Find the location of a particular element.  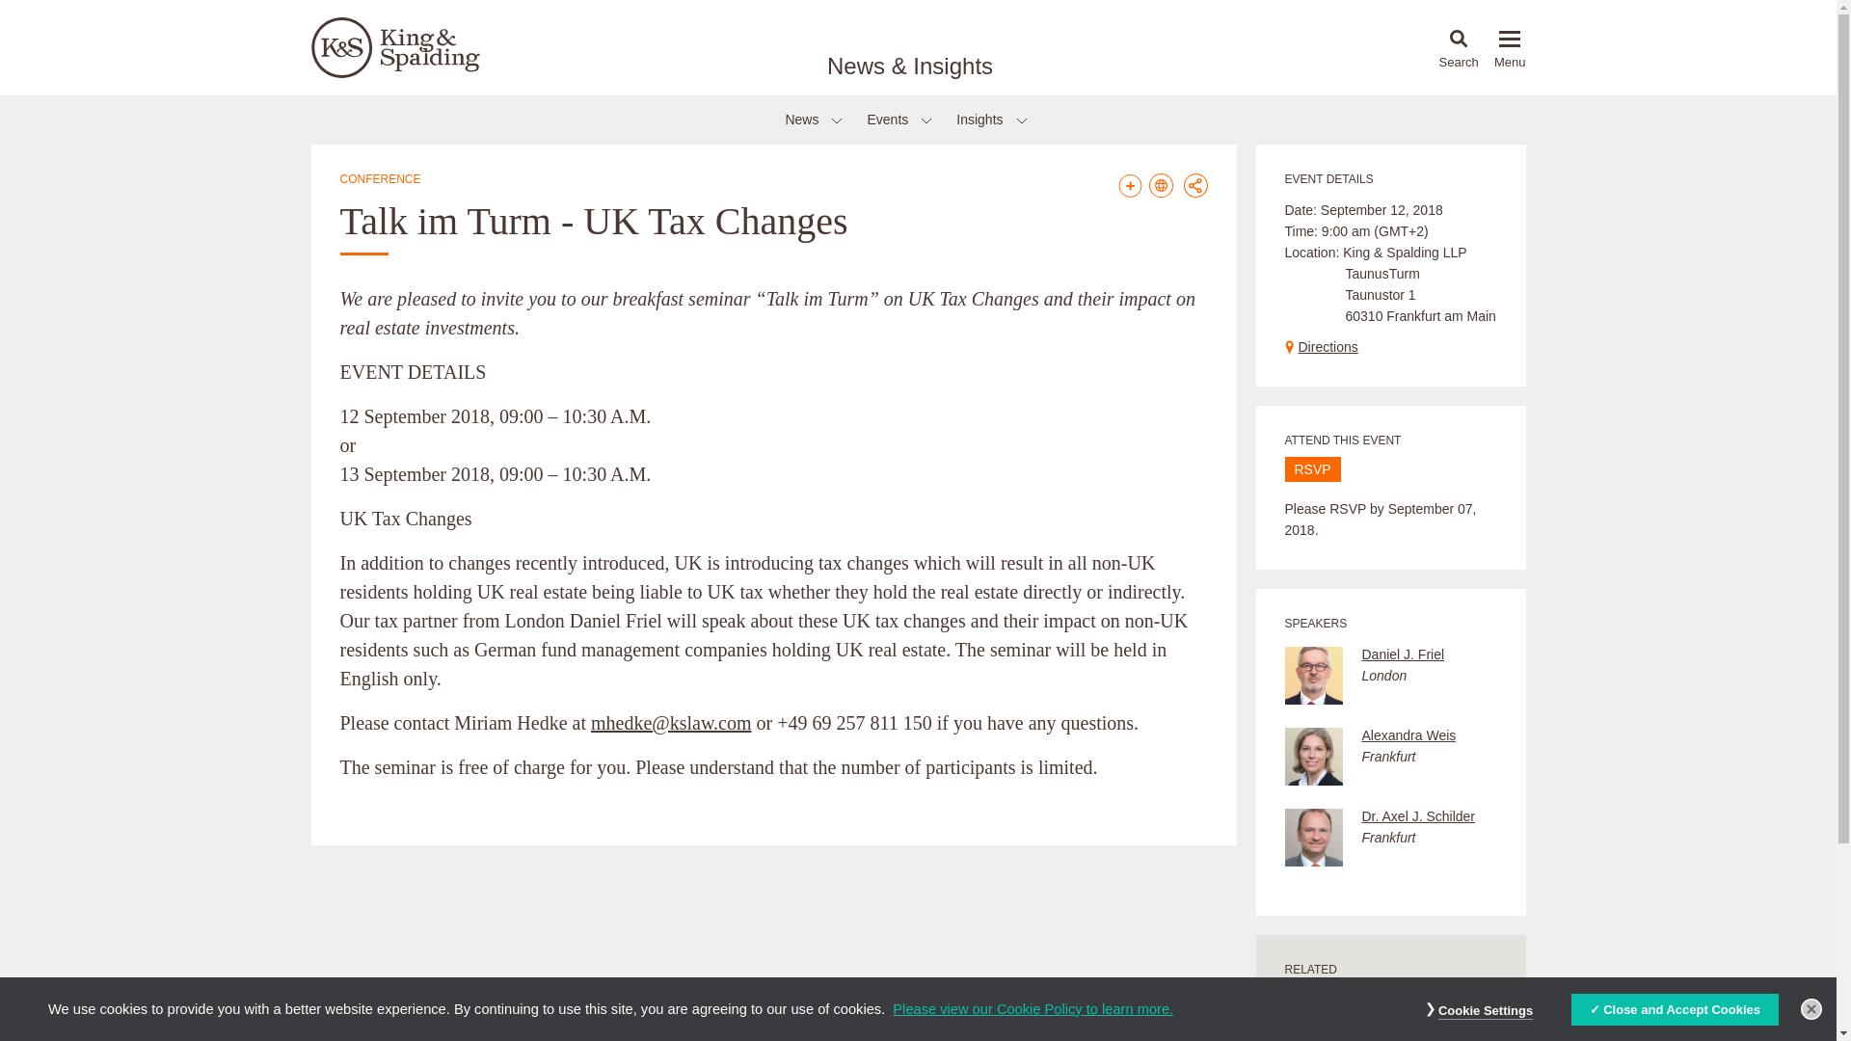

Cookie Settings is located at coordinates (1485, 1012).